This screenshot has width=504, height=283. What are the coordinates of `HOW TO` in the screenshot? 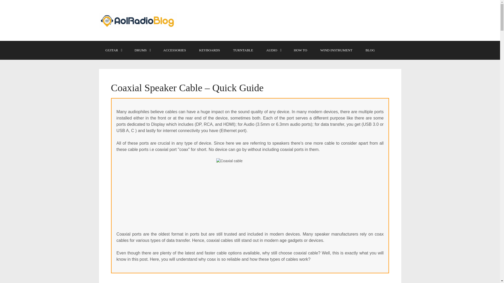 It's located at (300, 50).